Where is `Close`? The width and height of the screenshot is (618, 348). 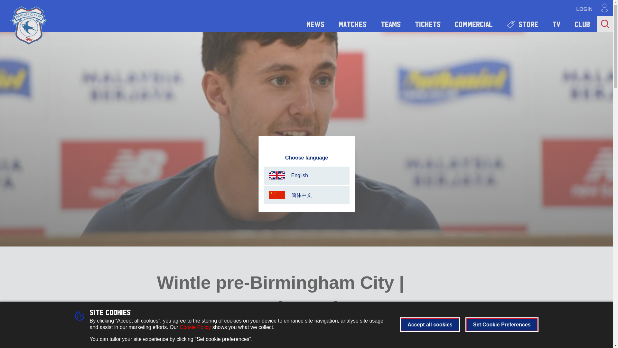
Close is located at coordinates (350, 142).